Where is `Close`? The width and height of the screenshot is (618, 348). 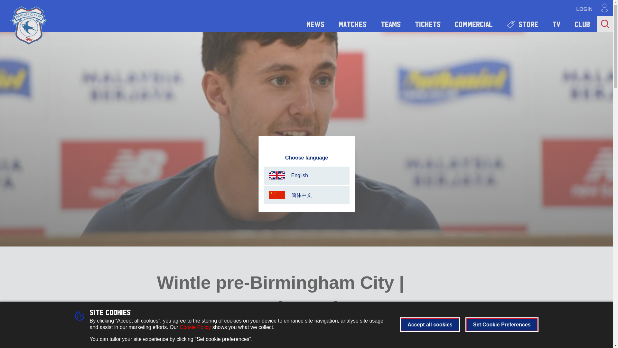
Close is located at coordinates (350, 142).